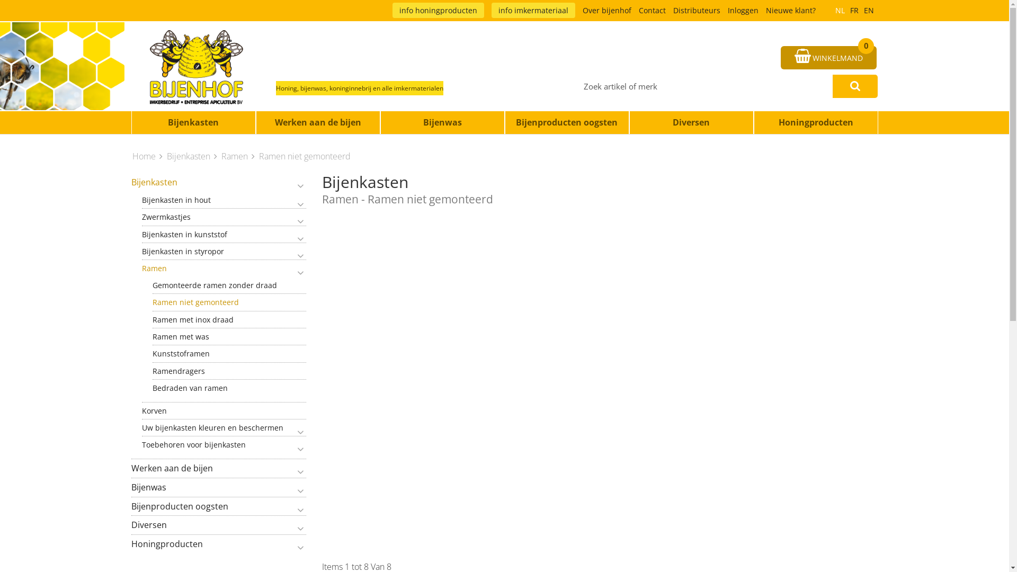  I want to click on Werken aan de bijen, so click(318, 123).